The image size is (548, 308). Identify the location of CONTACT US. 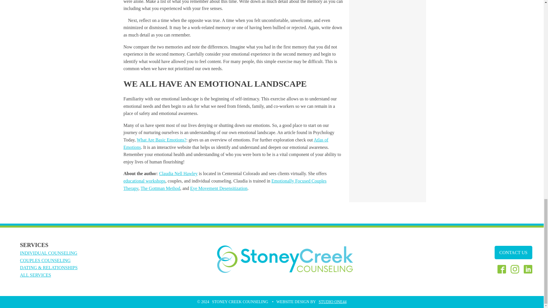
(513, 253).